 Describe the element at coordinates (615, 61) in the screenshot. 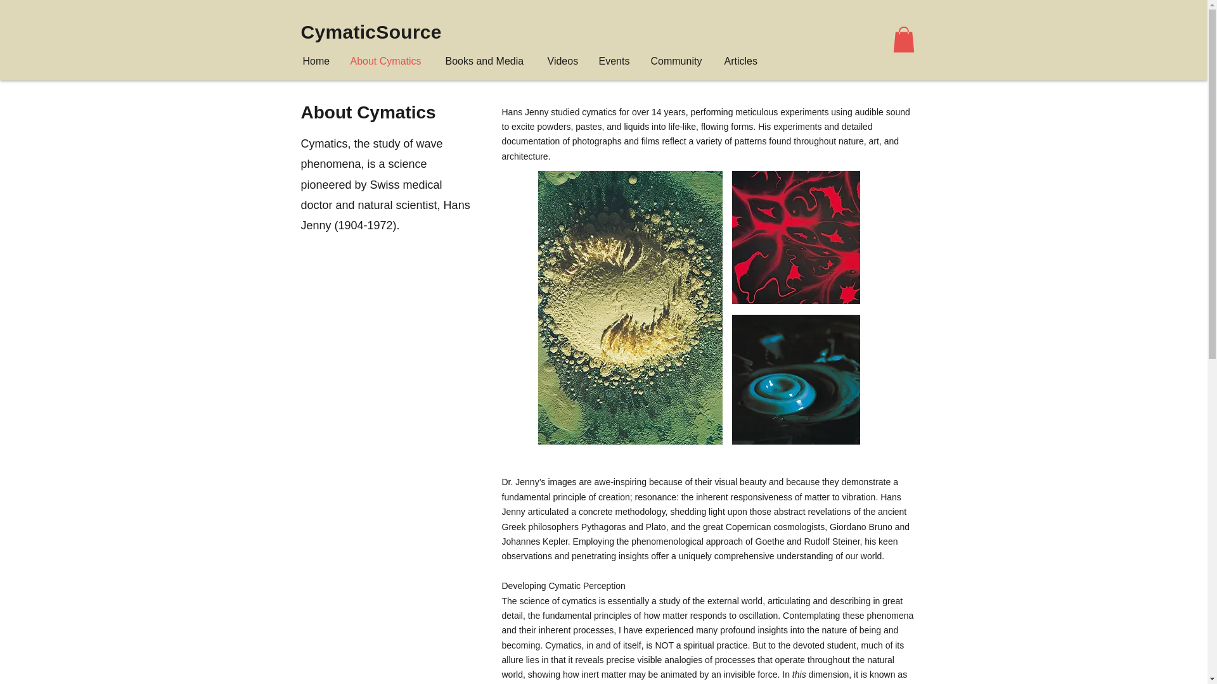

I see `Events` at that location.